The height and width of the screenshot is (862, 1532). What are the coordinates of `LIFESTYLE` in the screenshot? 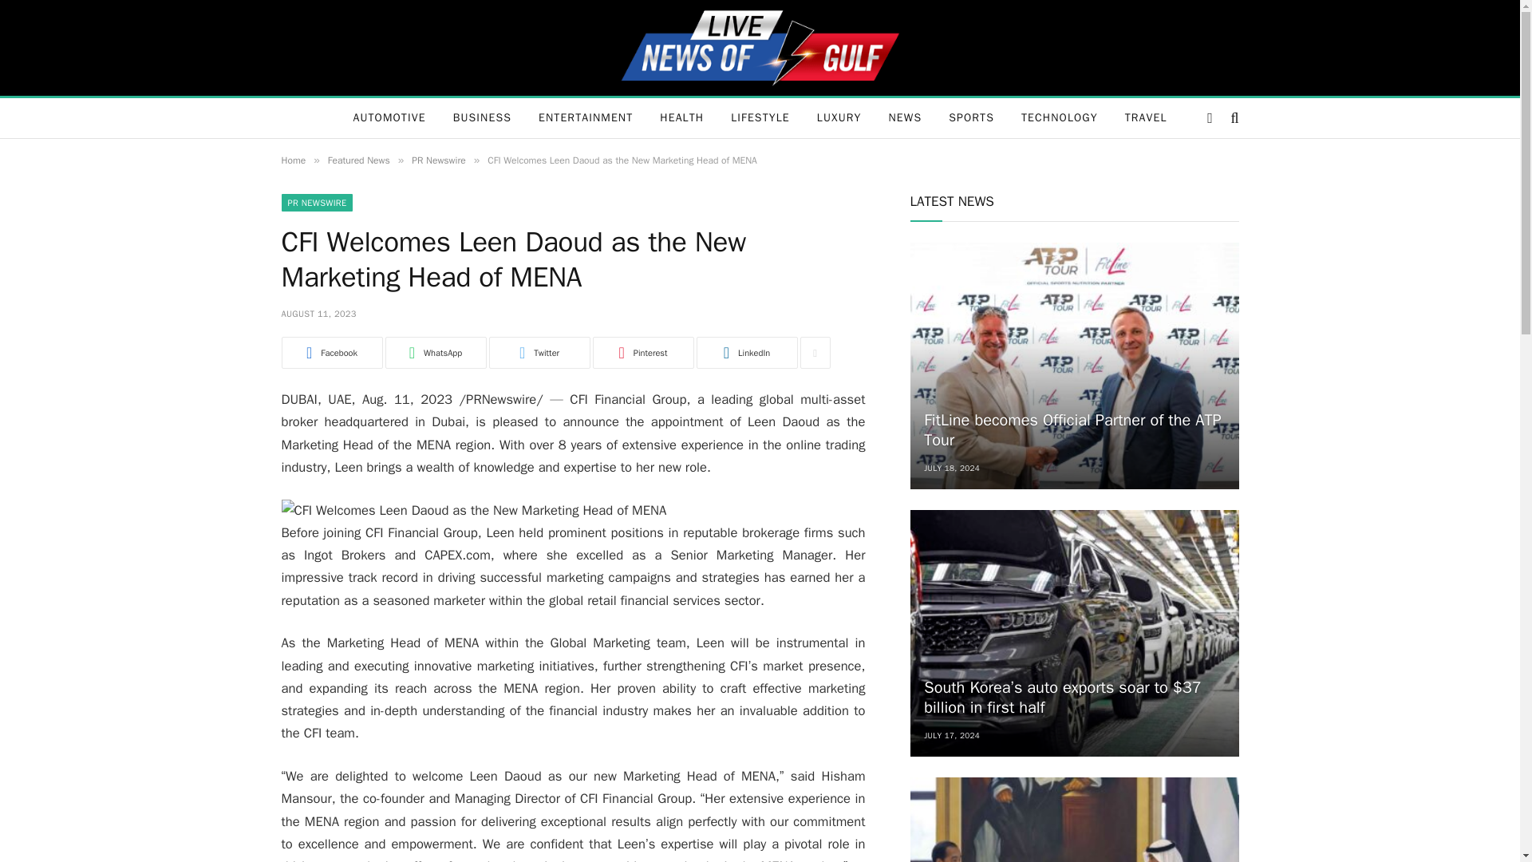 It's located at (760, 118).